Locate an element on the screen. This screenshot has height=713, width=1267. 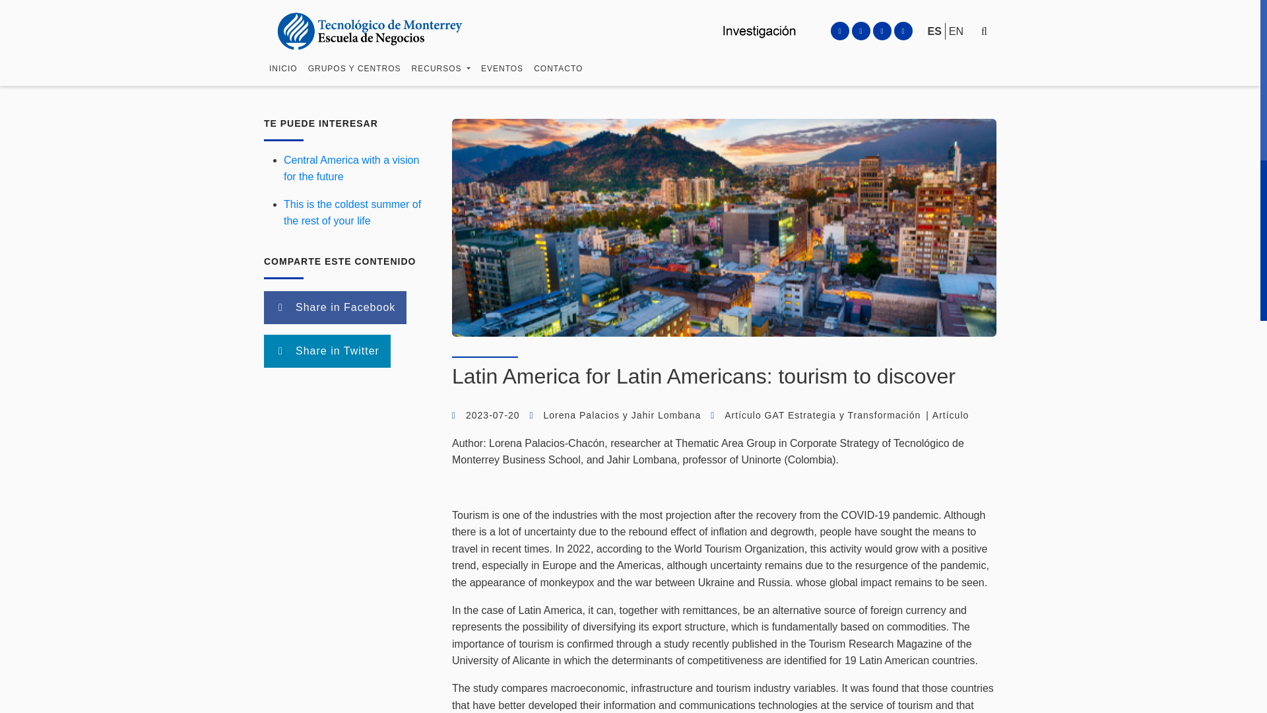
This is the coldest summer of the rest of your life is located at coordinates (352, 213).